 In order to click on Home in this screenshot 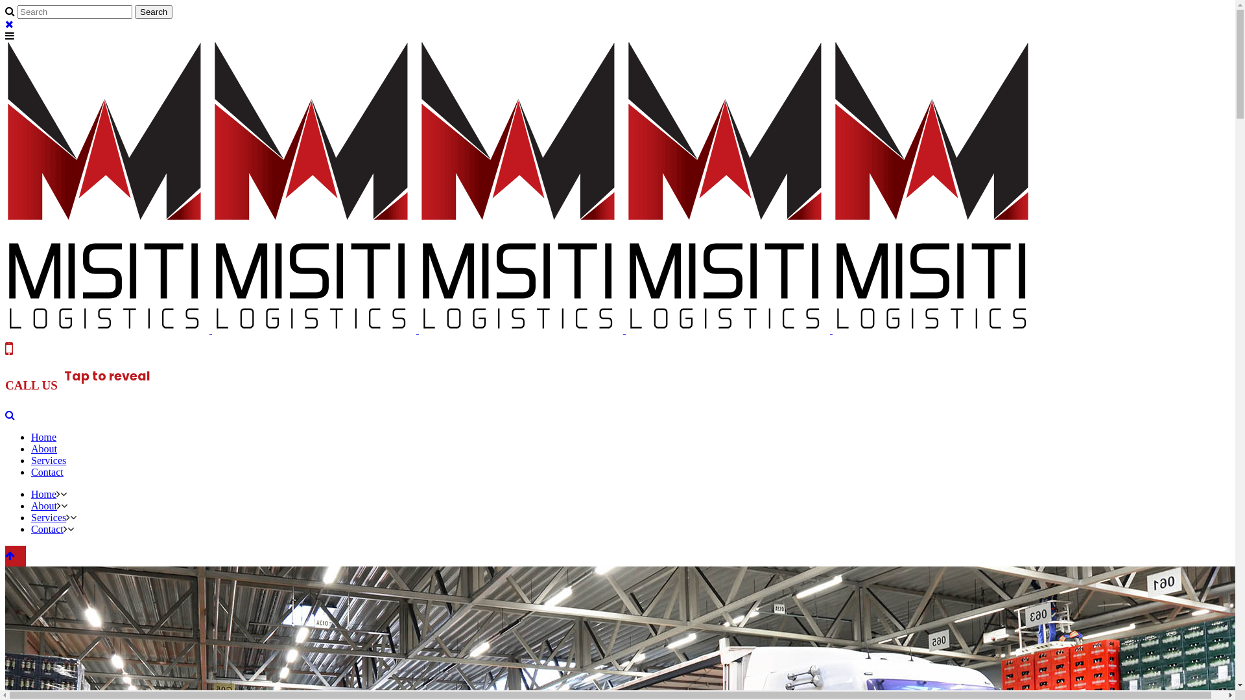, I will do `click(44, 437)`.